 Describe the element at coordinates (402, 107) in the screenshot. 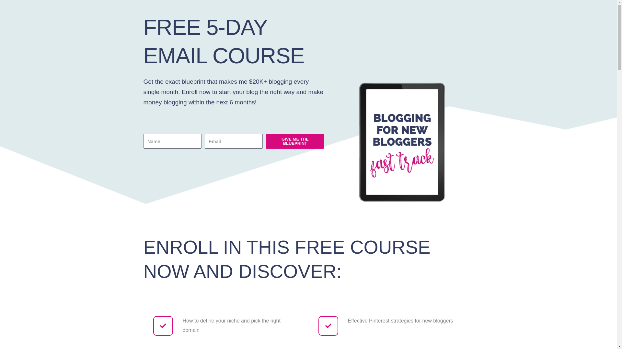

I see `Blogging for New Bloggers Fast Track Free Course 2` at that location.